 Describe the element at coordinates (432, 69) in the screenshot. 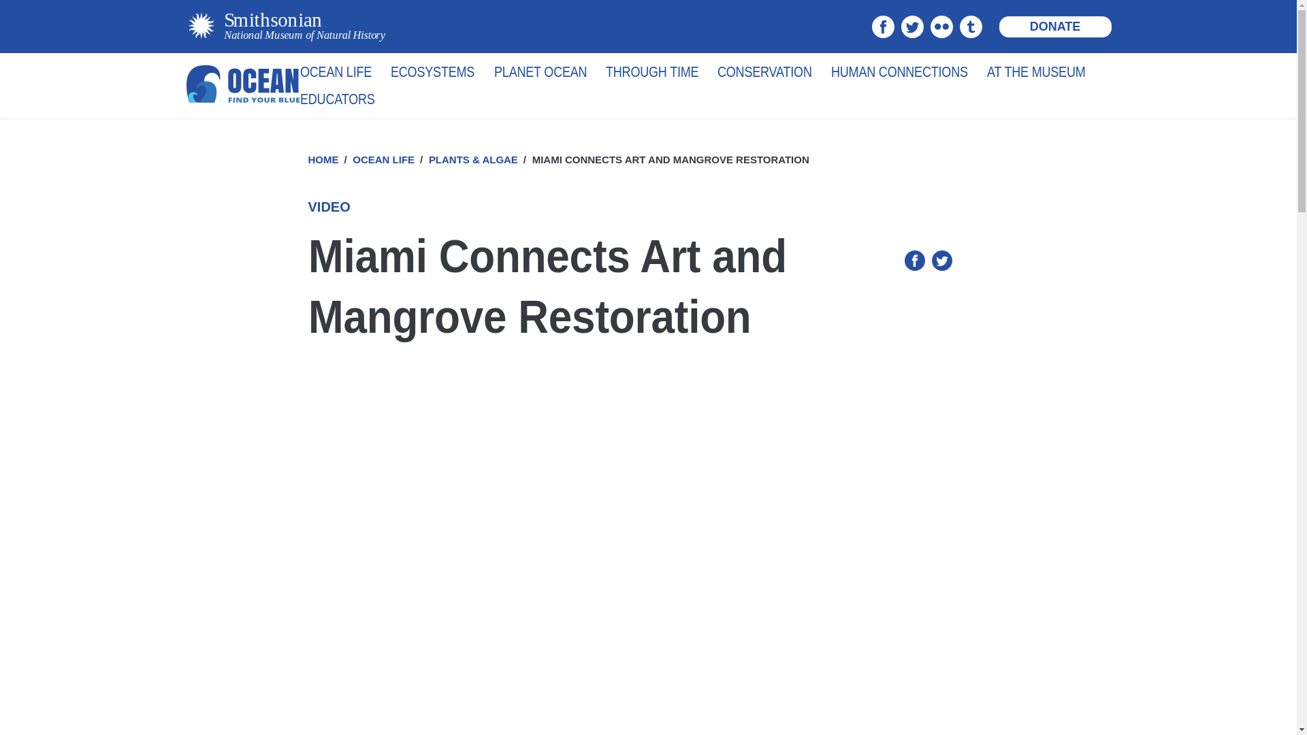

I see `ECOSYSTEMS` at that location.